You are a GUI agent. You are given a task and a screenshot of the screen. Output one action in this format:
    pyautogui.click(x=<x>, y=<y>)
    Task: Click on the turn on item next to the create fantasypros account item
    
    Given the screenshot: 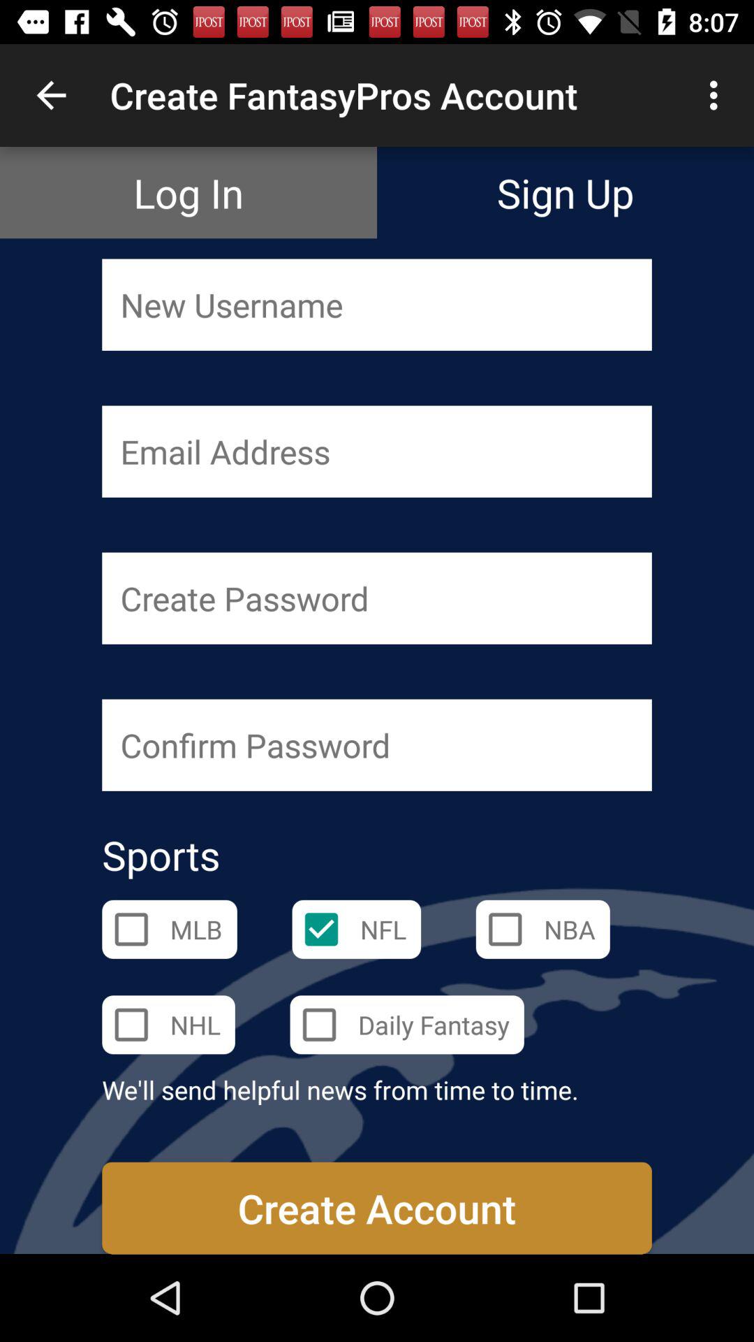 What is the action you would take?
    pyautogui.click(x=51, y=95)
    